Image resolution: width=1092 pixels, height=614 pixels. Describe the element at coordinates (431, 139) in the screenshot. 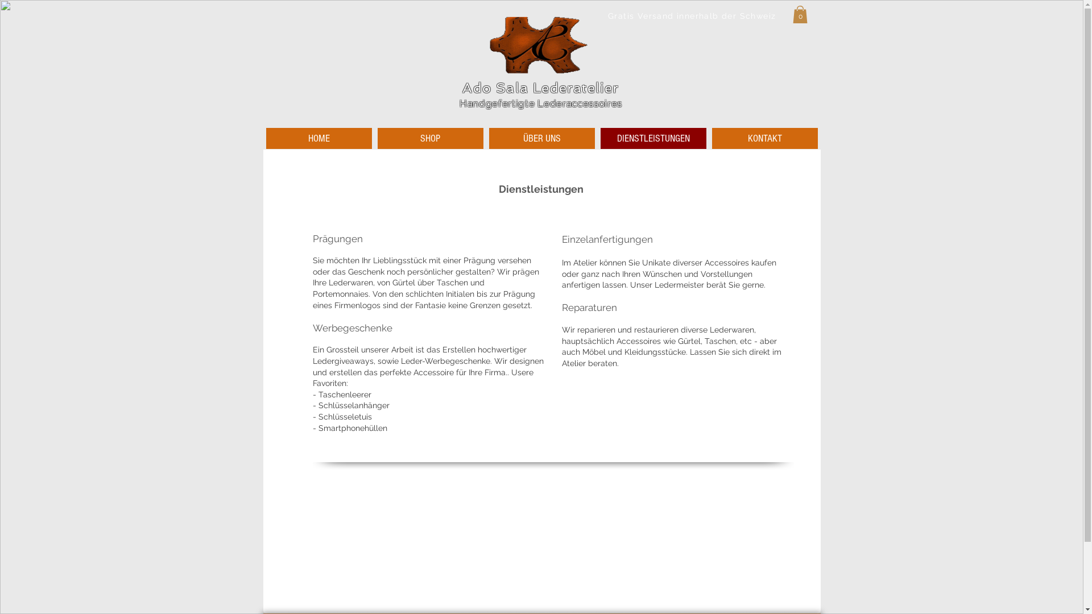

I see `SHOP` at that location.